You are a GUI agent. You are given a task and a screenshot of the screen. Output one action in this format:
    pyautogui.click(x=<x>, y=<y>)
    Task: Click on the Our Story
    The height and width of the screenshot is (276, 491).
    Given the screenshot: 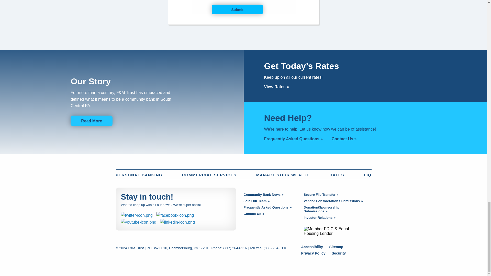 What is the action you would take?
    pyautogui.click(x=92, y=121)
    